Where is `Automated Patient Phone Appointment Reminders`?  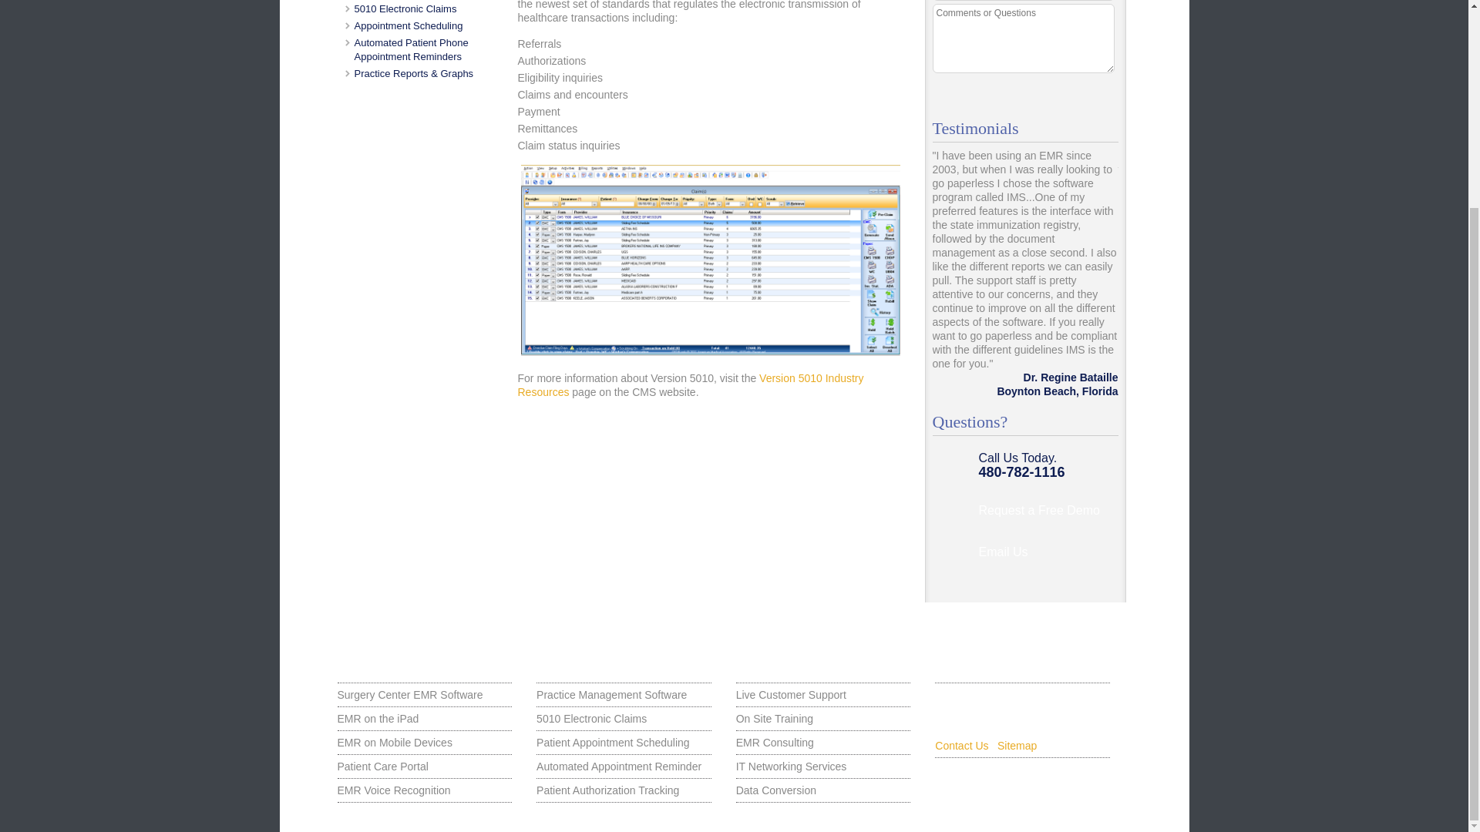
Automated Patient Phone Appointment Reminders is located at coordinates (412, 49).